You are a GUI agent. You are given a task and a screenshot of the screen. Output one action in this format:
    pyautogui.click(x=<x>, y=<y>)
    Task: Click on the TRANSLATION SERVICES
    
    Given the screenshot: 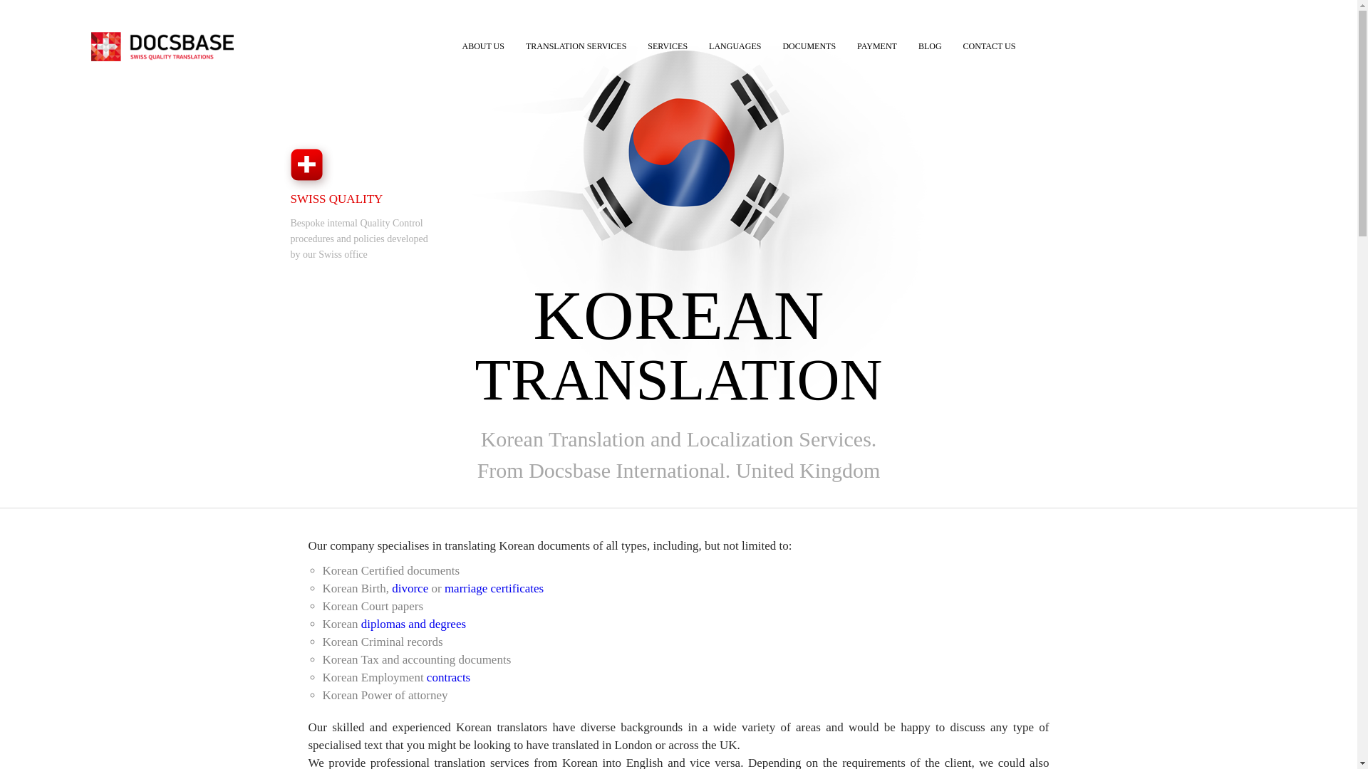 What is the action you would take?
    pyautogui.click(x=576, y=43)
    